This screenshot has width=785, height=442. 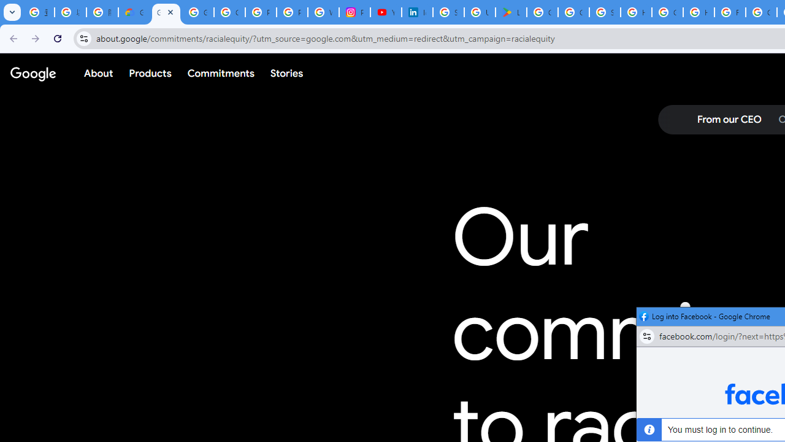 What do you see at coordinates (729, 120) in the screenshot?
I see `From our CEO: Jump to page section` at bounding box center [729, 120].